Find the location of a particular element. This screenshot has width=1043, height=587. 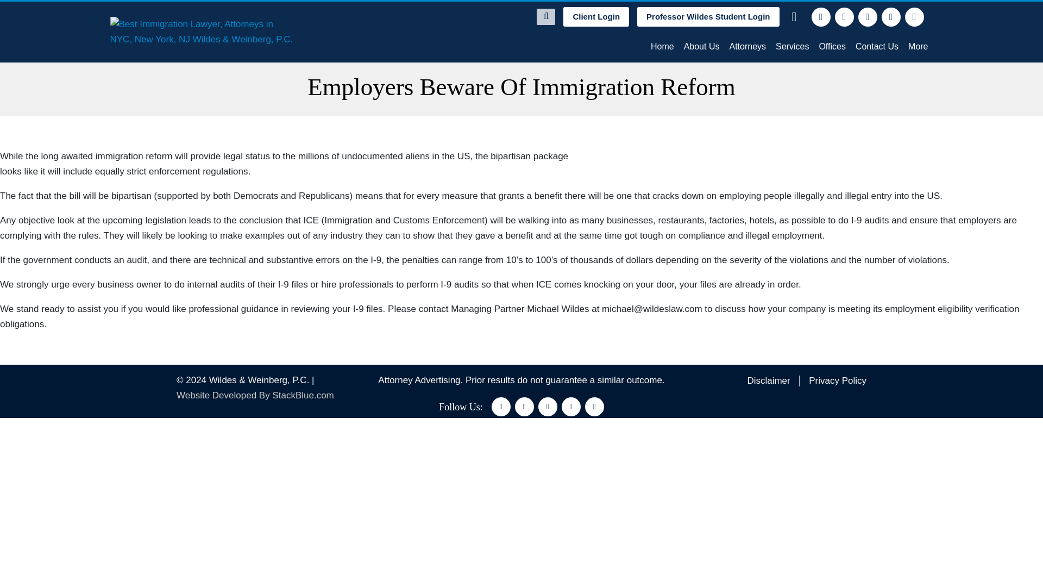

Attorneys is located at coordinates (747, 46).